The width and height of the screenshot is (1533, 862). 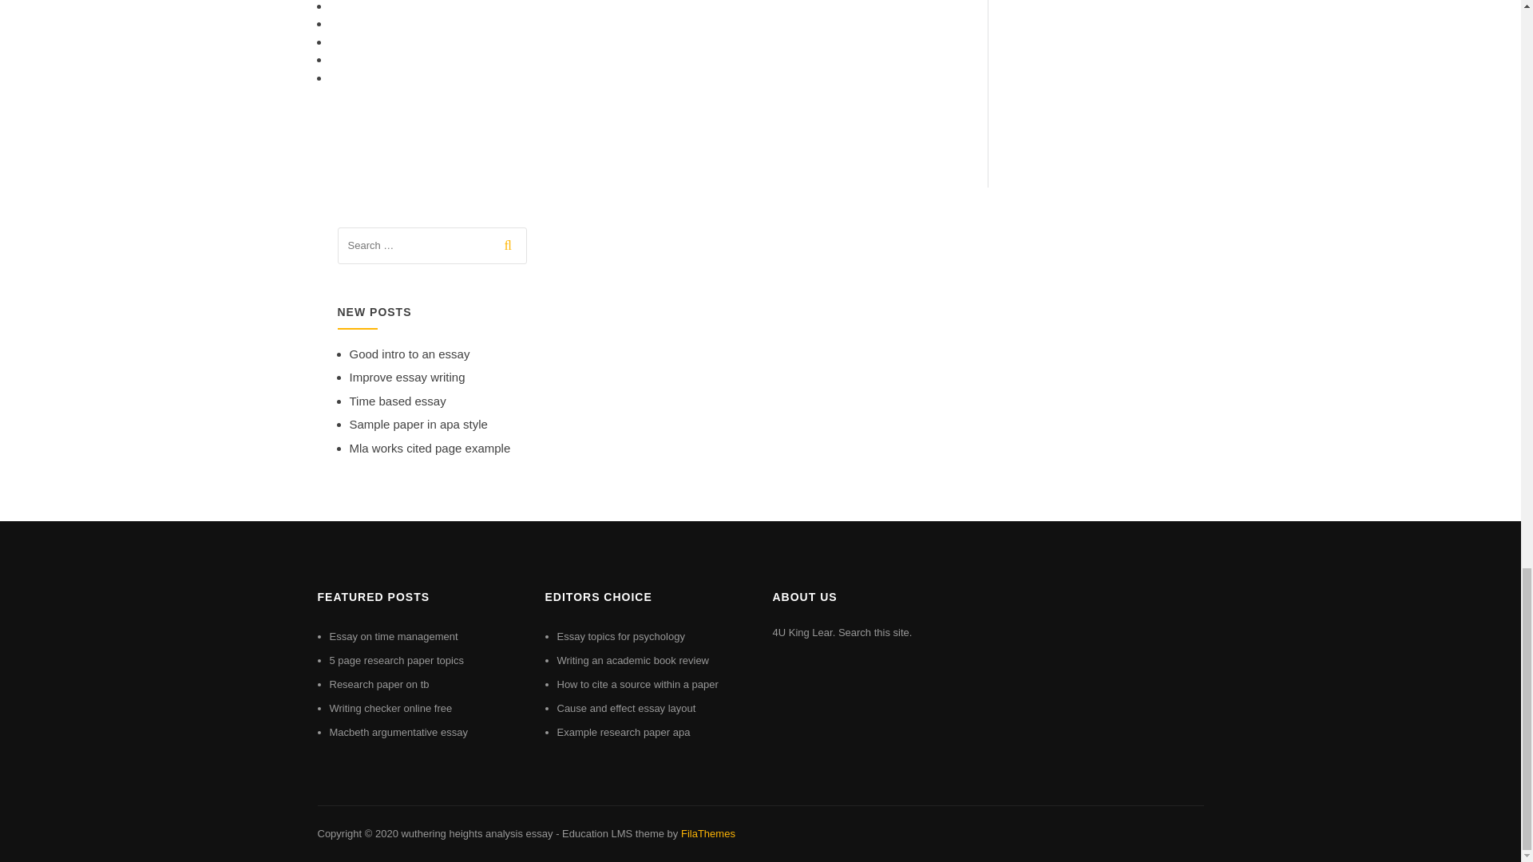 I want to click on Mla works cited page example, so click(x=430, y=448).